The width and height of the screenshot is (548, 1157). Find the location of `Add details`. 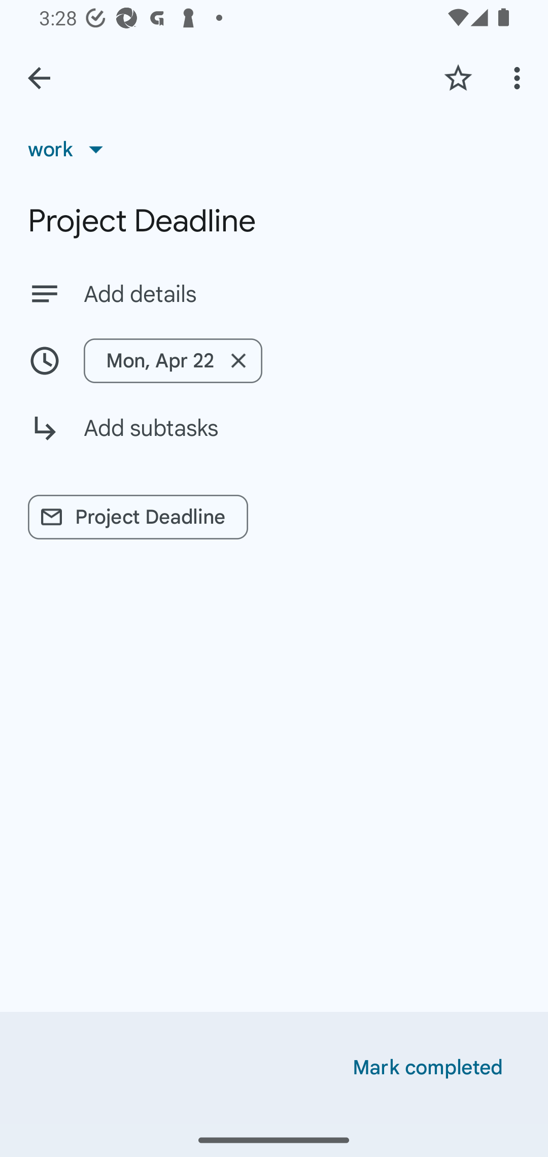

Add details is located at coordinates (274, 294).